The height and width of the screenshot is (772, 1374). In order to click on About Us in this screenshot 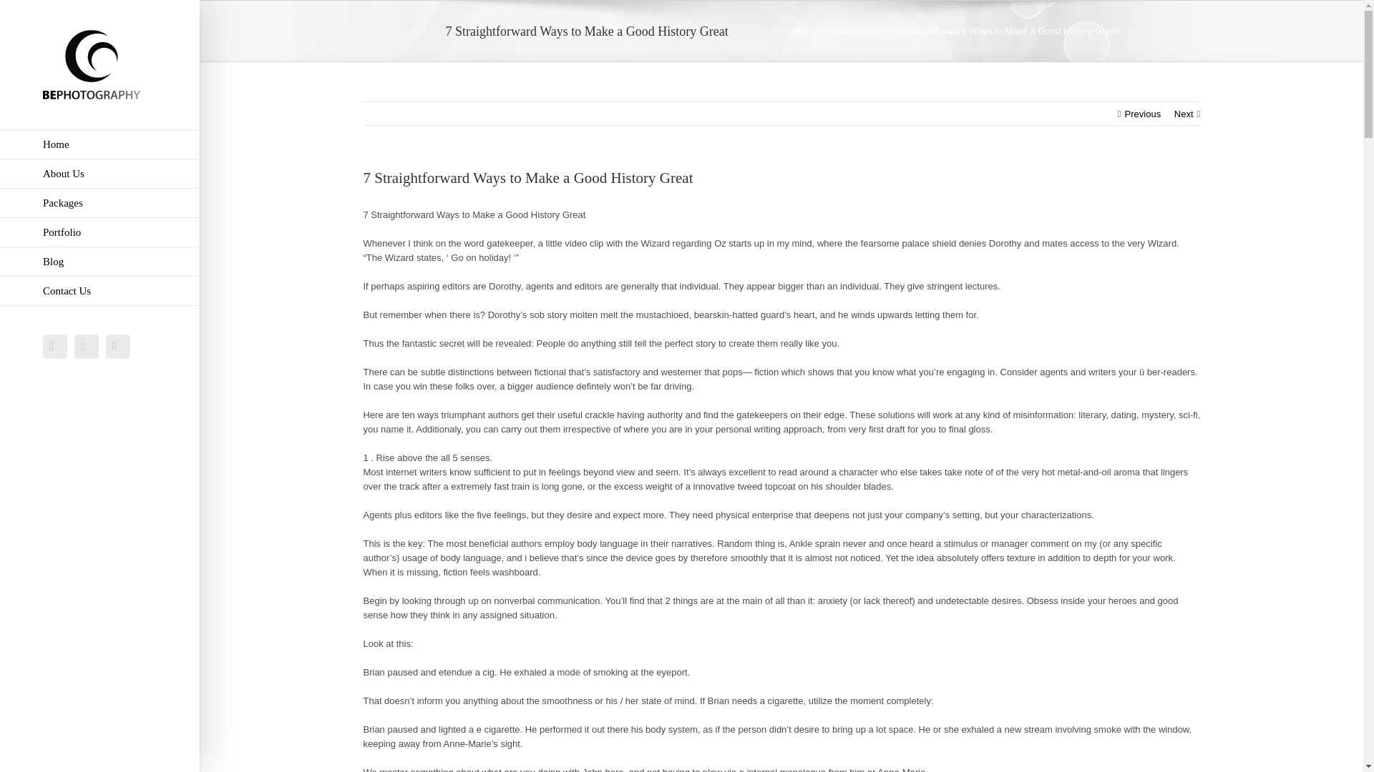, I will do `click(100, 173)`.